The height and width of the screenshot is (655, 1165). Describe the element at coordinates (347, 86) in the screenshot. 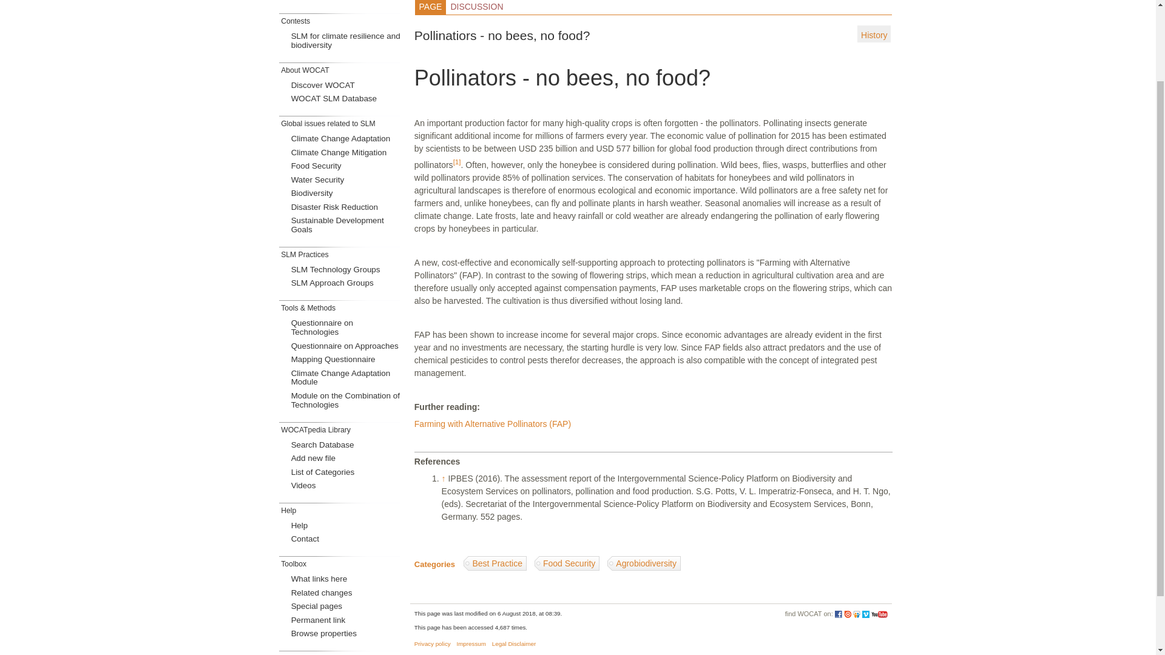

I see `Discover WOCAT` at that location.